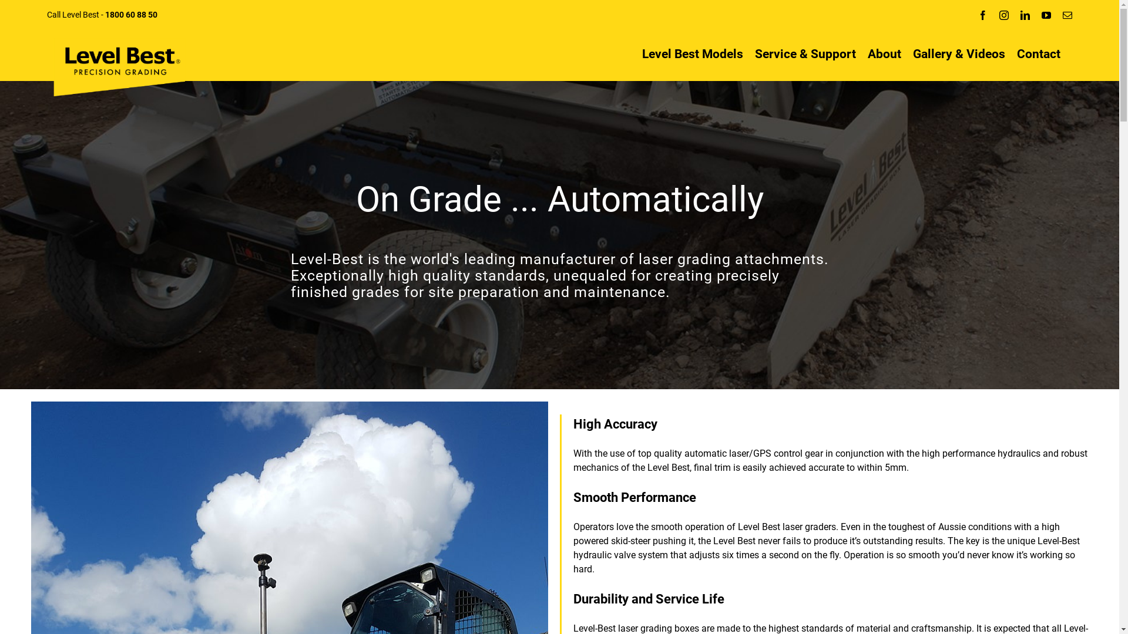 The image size is (1128, 634). What do you see at coordinates (693, 54) in the screenshot?
I see `Level Best Models` at bounding box center [693, 54].